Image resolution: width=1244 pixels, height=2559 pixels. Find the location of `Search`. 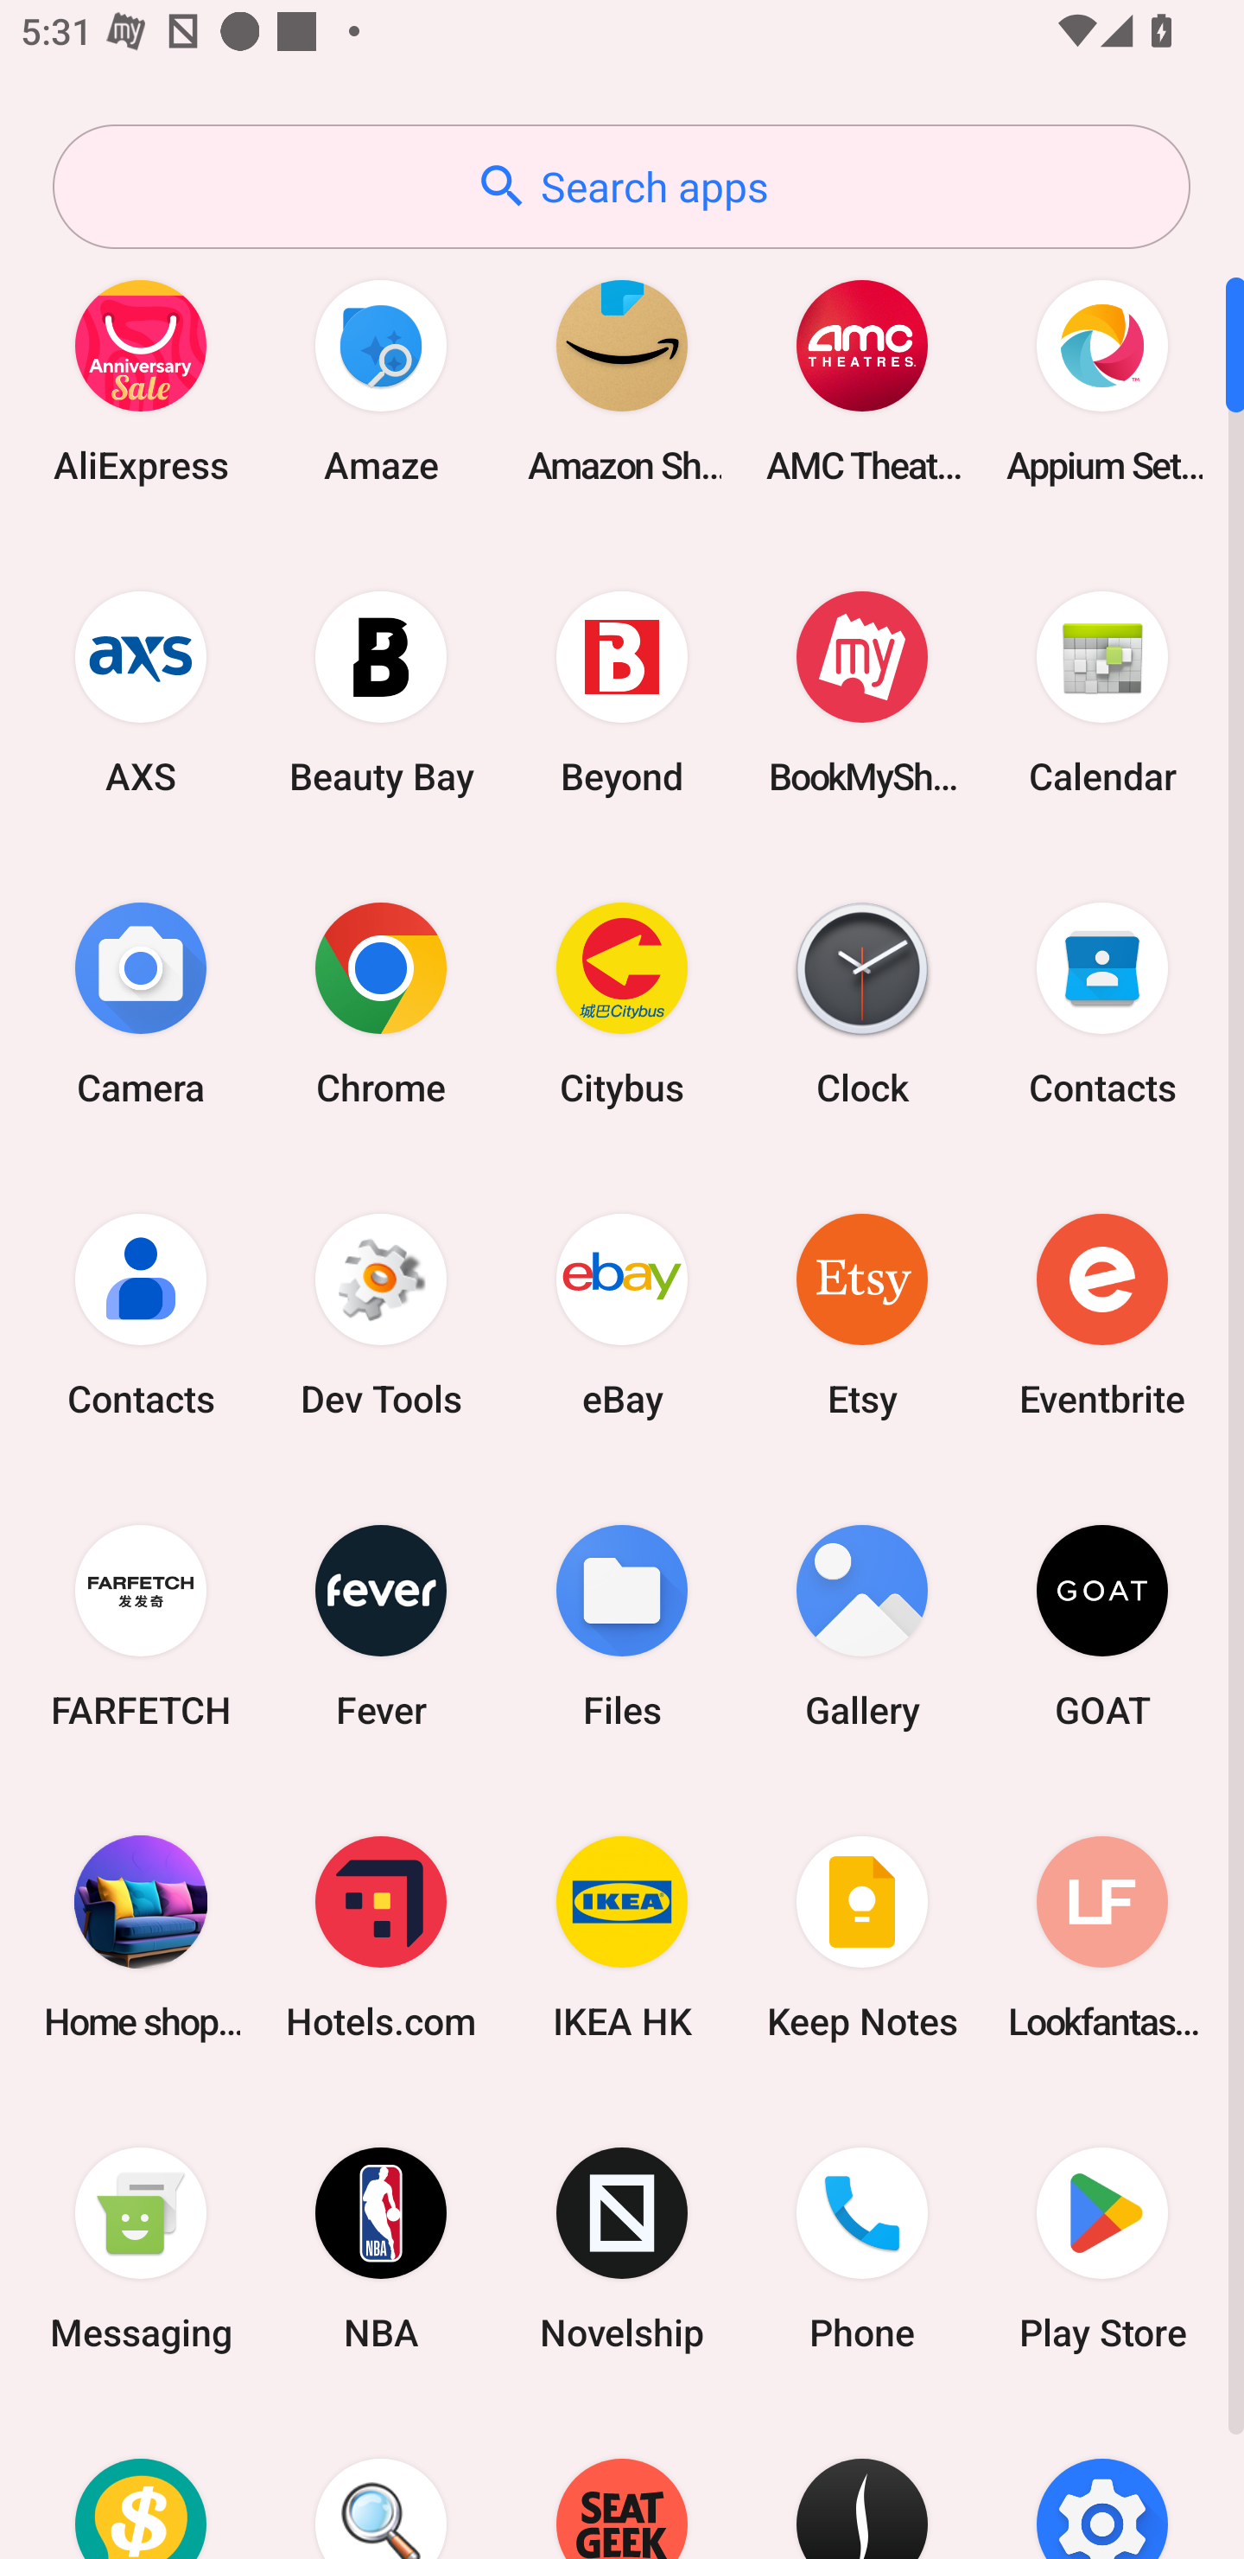

Search is located at coordinates (381, 2482).